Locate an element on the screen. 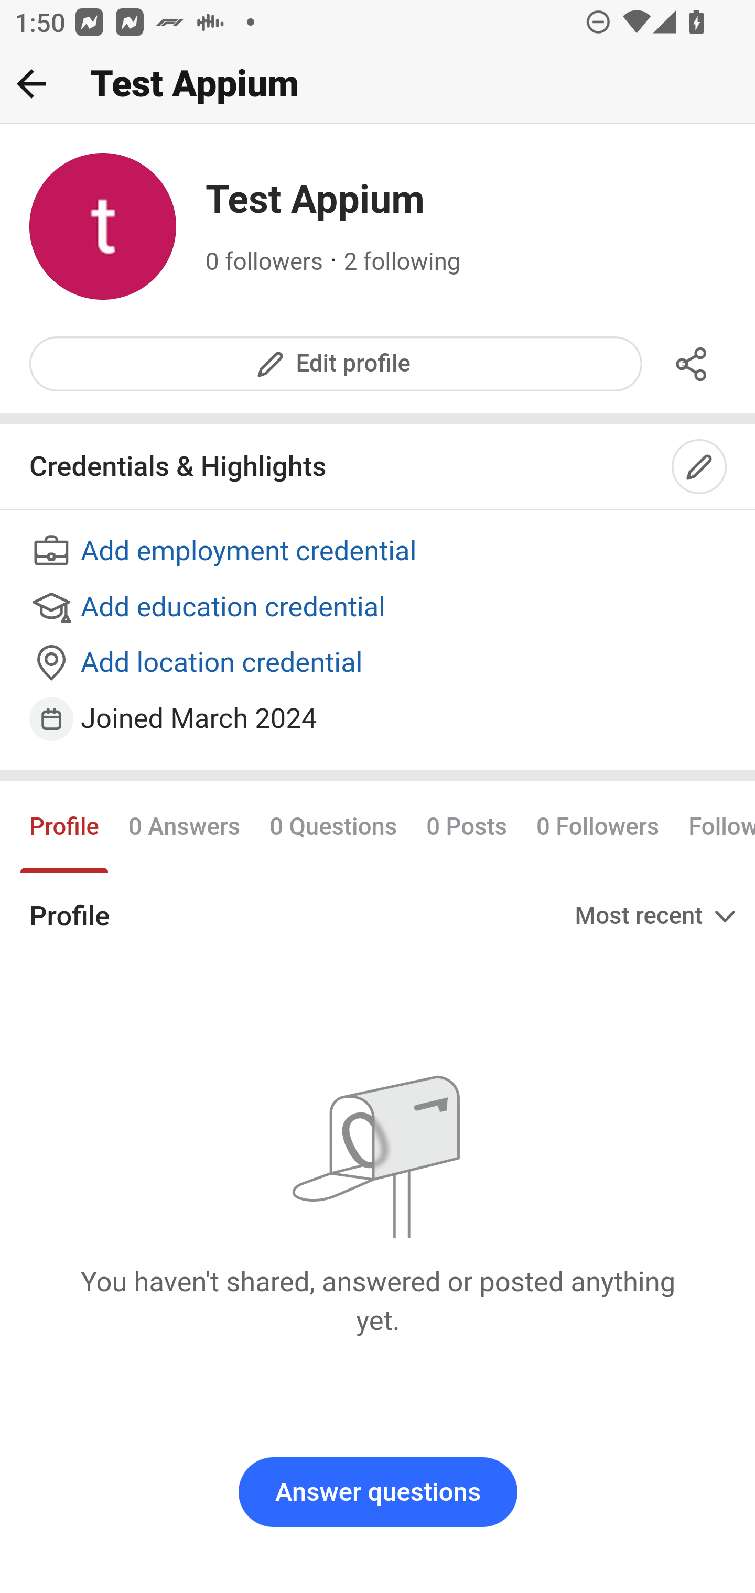  Profile is located at coordinates (65, 826).